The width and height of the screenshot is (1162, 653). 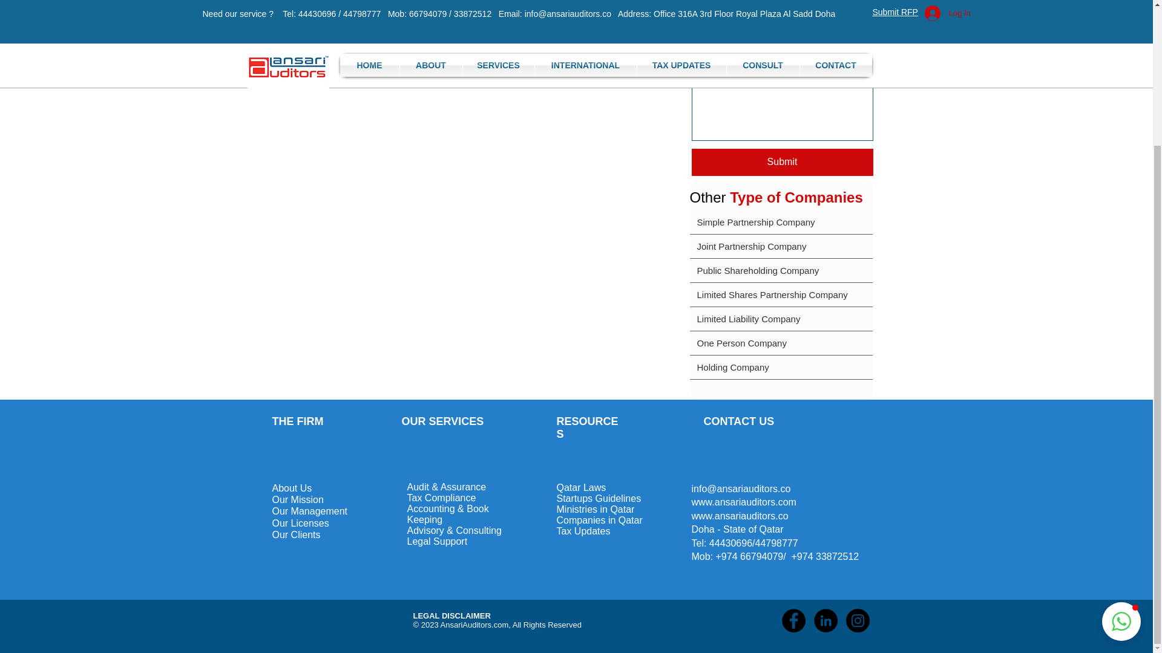 What do you see at coordinates (781, 245) in the screenshot?
I see `Joint Partnership Company` at bounding box center [781, 245].